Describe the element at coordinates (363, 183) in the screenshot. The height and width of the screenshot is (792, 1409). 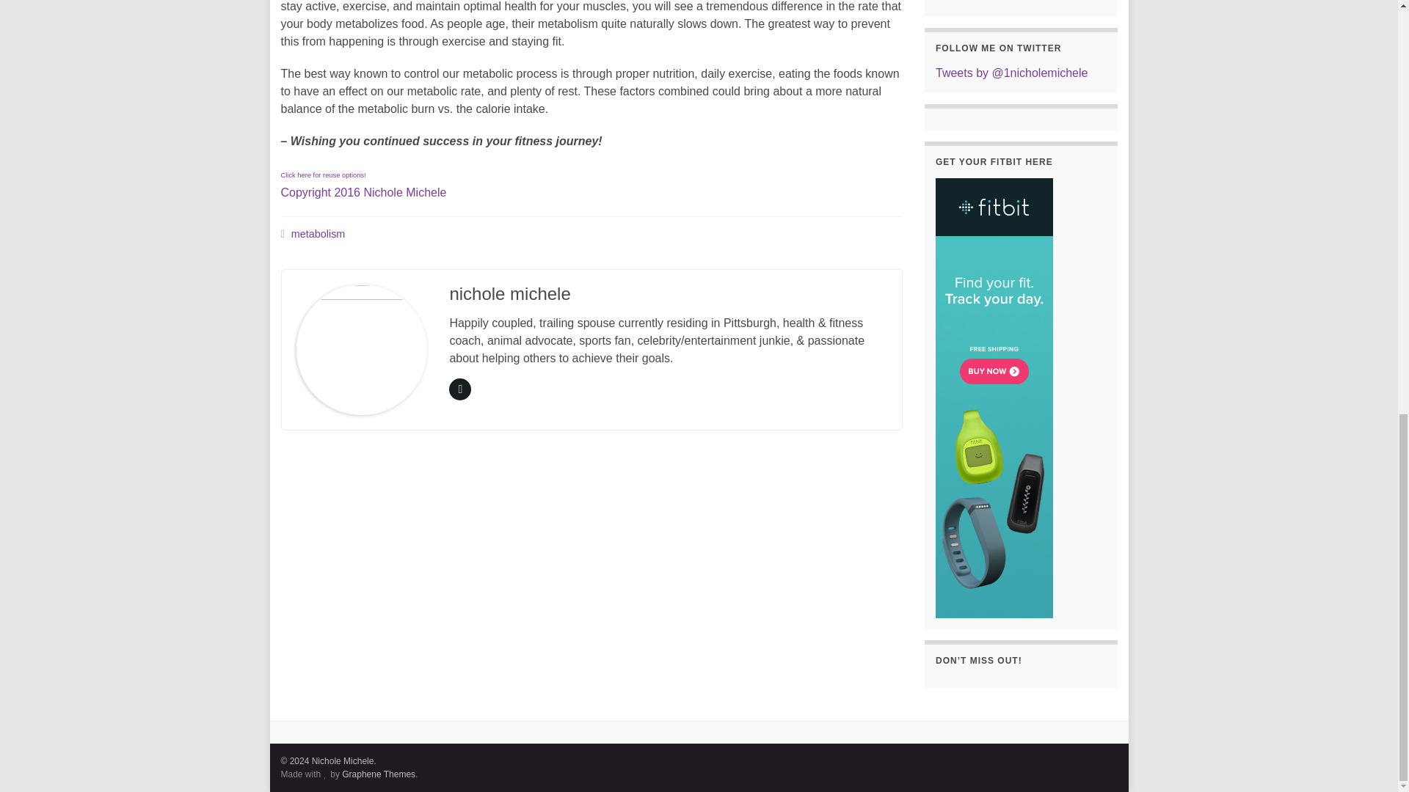
I see `metabolism` at that location.